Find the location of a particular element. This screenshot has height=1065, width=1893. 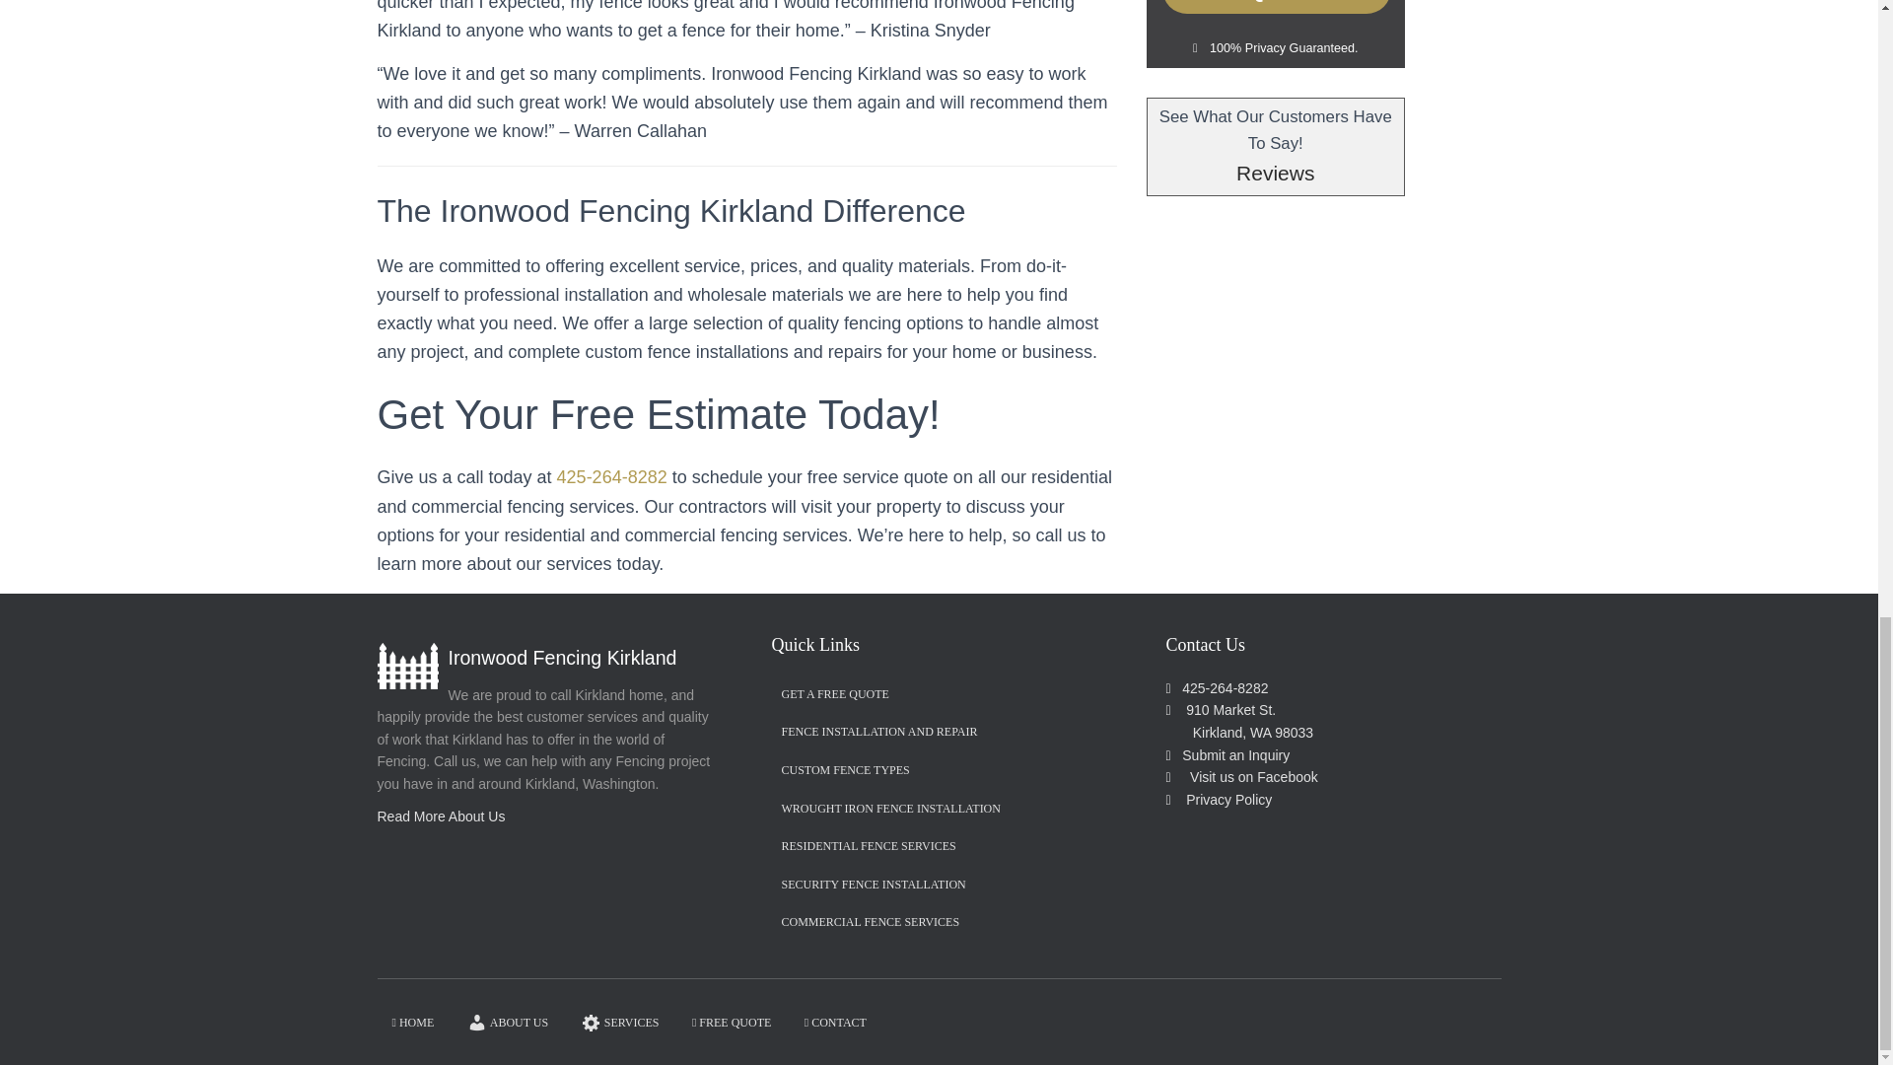

RESIDENTIAL FENCE SERVICES is located at coordinates (868, 846).